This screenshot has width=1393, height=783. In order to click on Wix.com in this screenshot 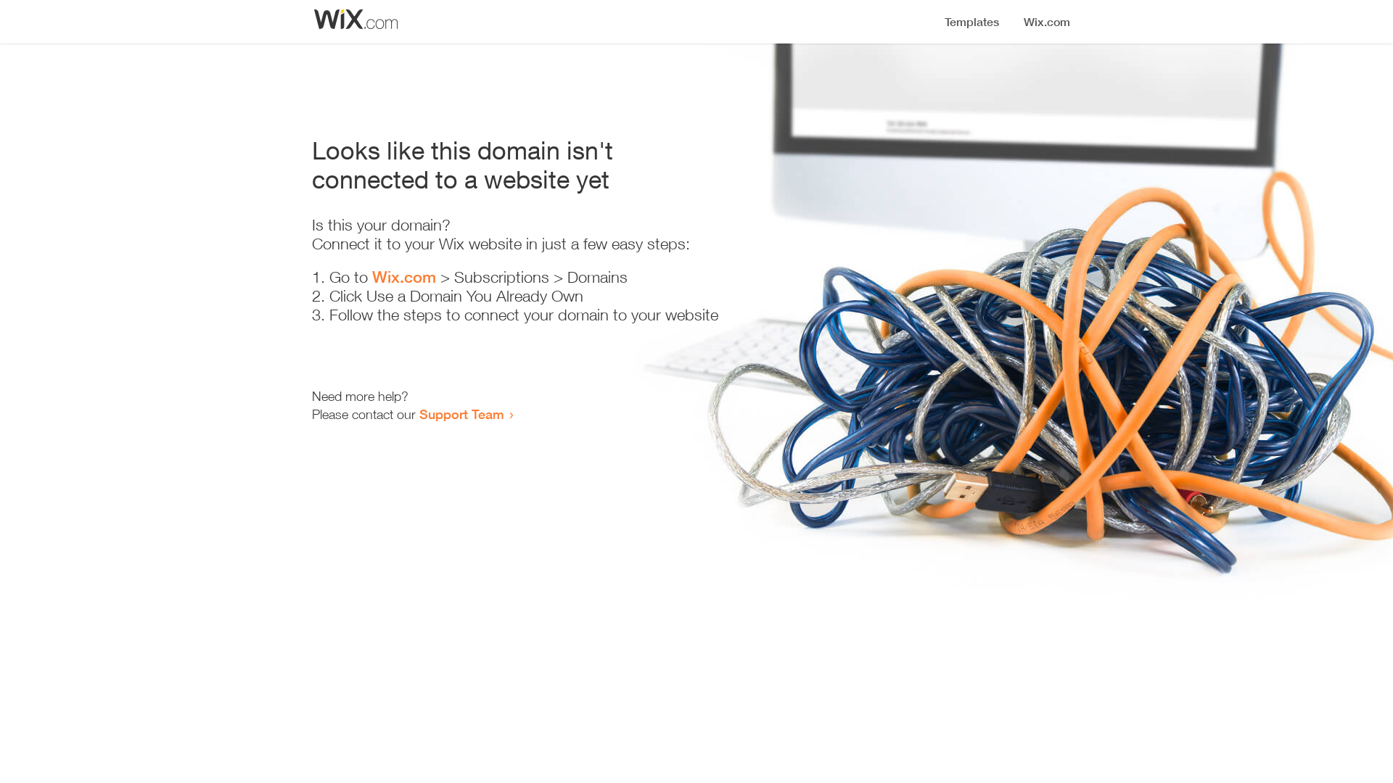, I will do `click(404, 277)`.